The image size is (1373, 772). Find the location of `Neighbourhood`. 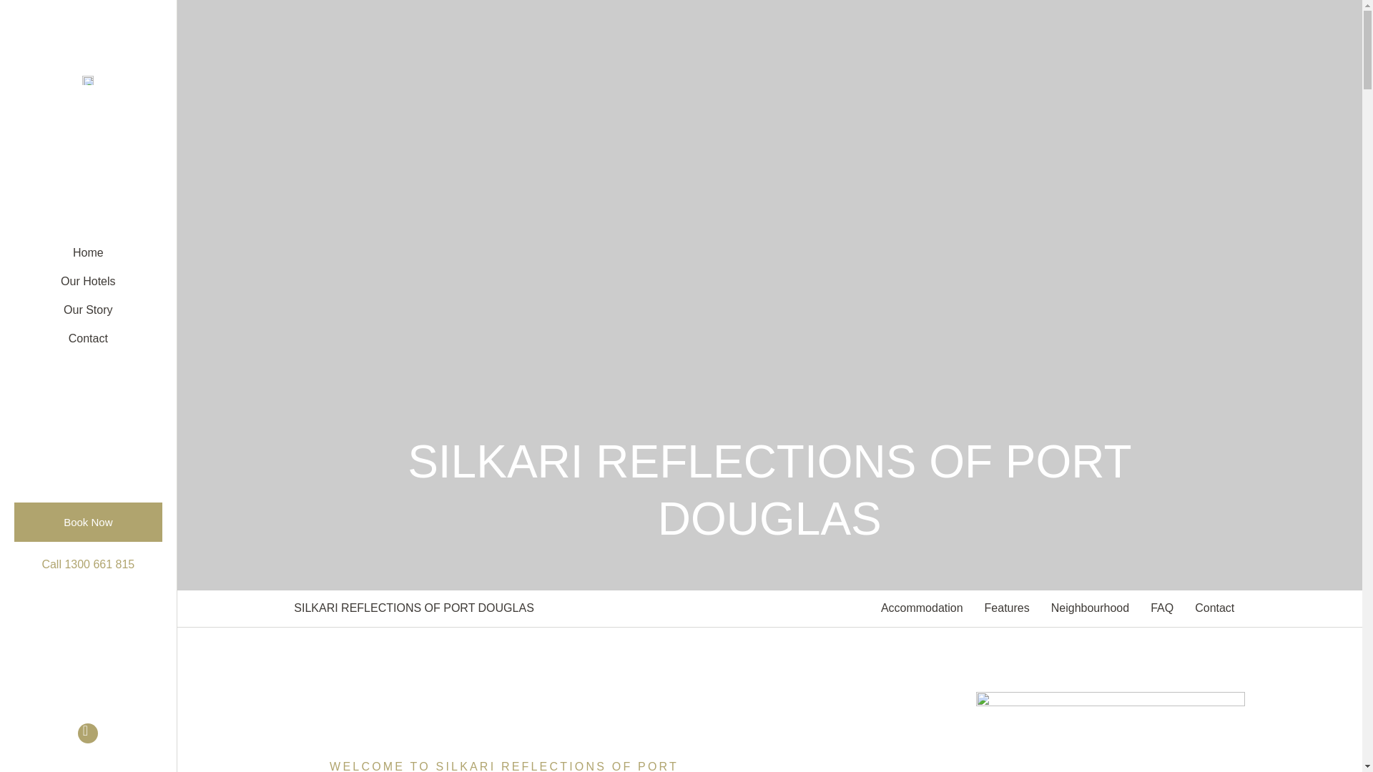

Neighbourhood is located at coordinates (1090, 608).